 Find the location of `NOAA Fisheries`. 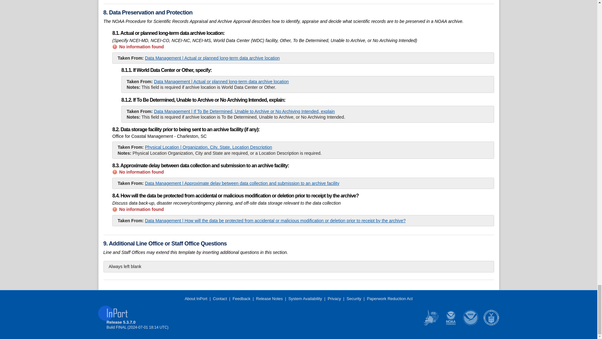

NOAA Fisheries is located at coordinates (451, 324).